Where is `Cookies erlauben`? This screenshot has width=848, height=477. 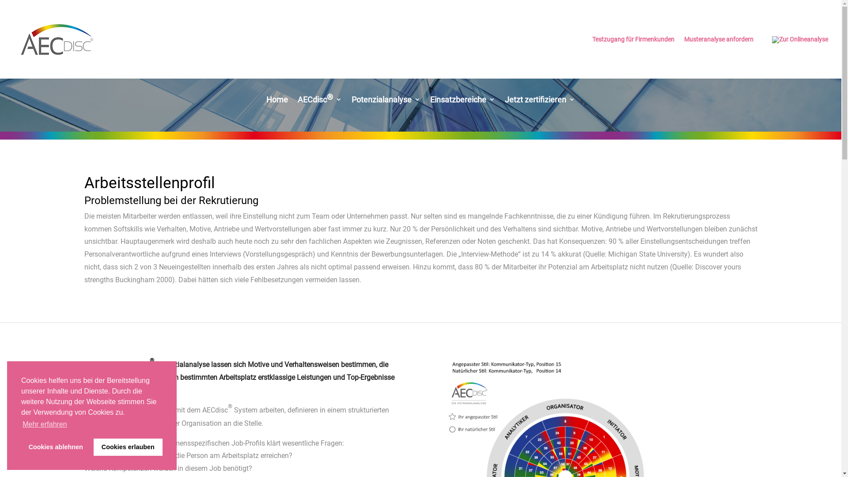 Cookies erlauben is located at coordinates (128, 447).